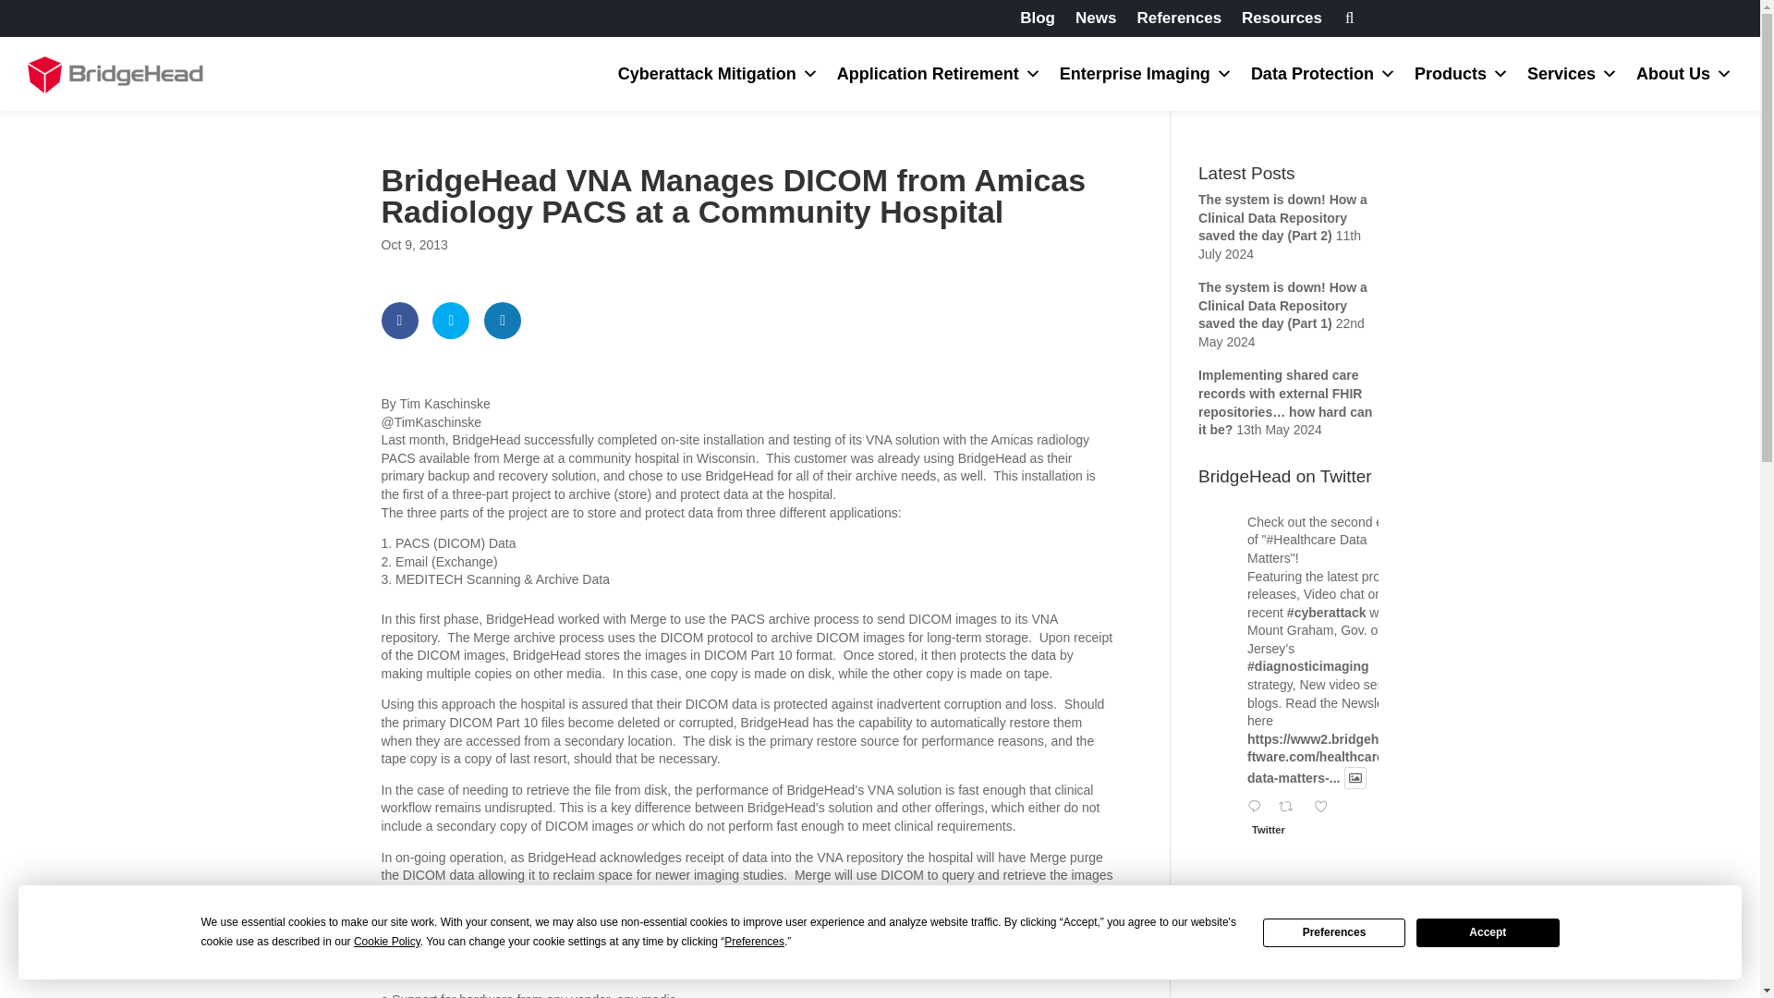 The height and width of the screenshot is (998, 1774). What do you see at coordinates (718, 73) in the screenshot?
I see `Cyberattack Mitigation` at bounding box center [718, 73].